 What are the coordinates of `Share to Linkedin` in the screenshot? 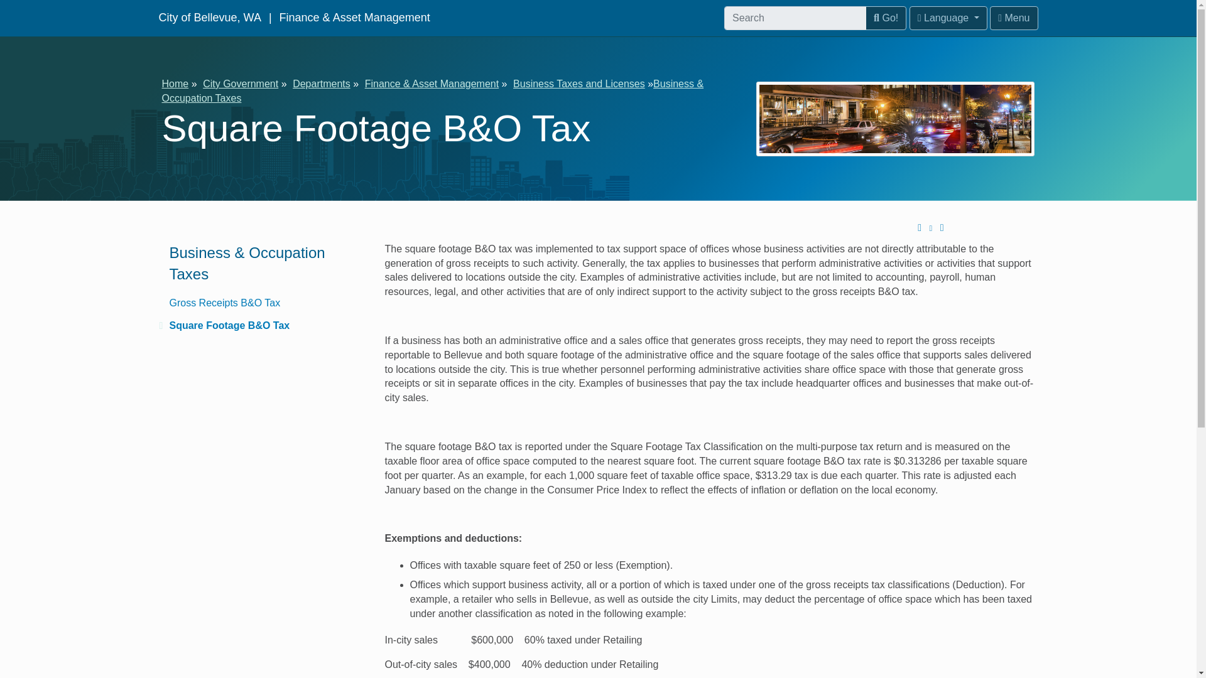 It's located at (990, 227).